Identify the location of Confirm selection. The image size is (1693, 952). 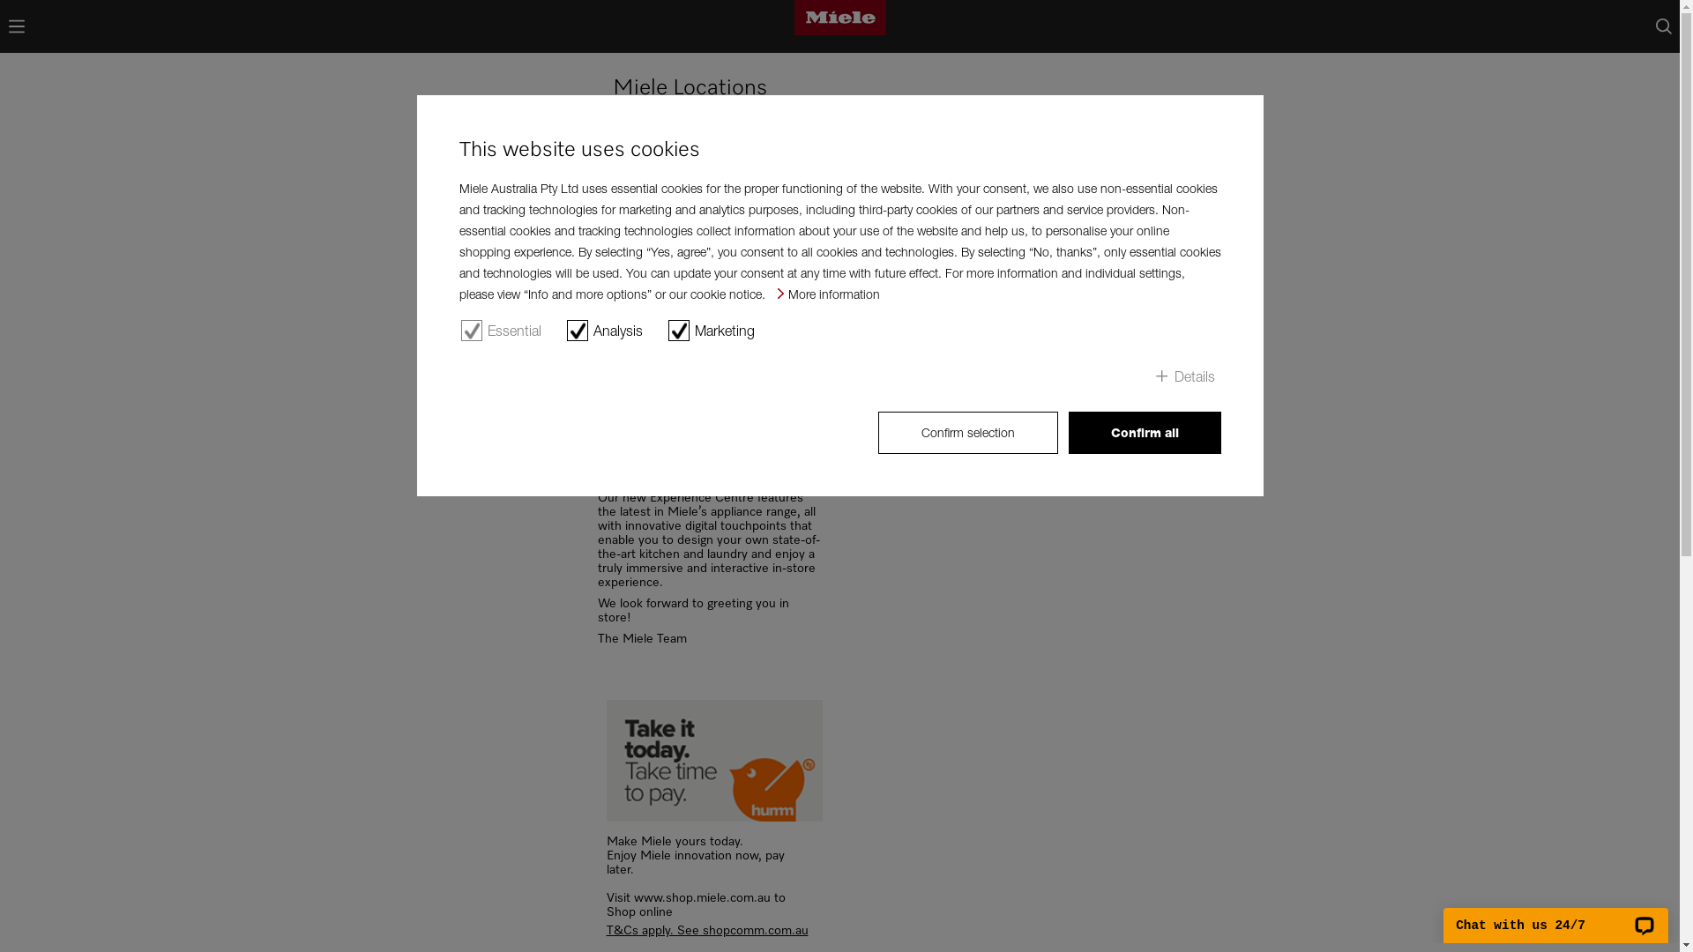
(968, 433).